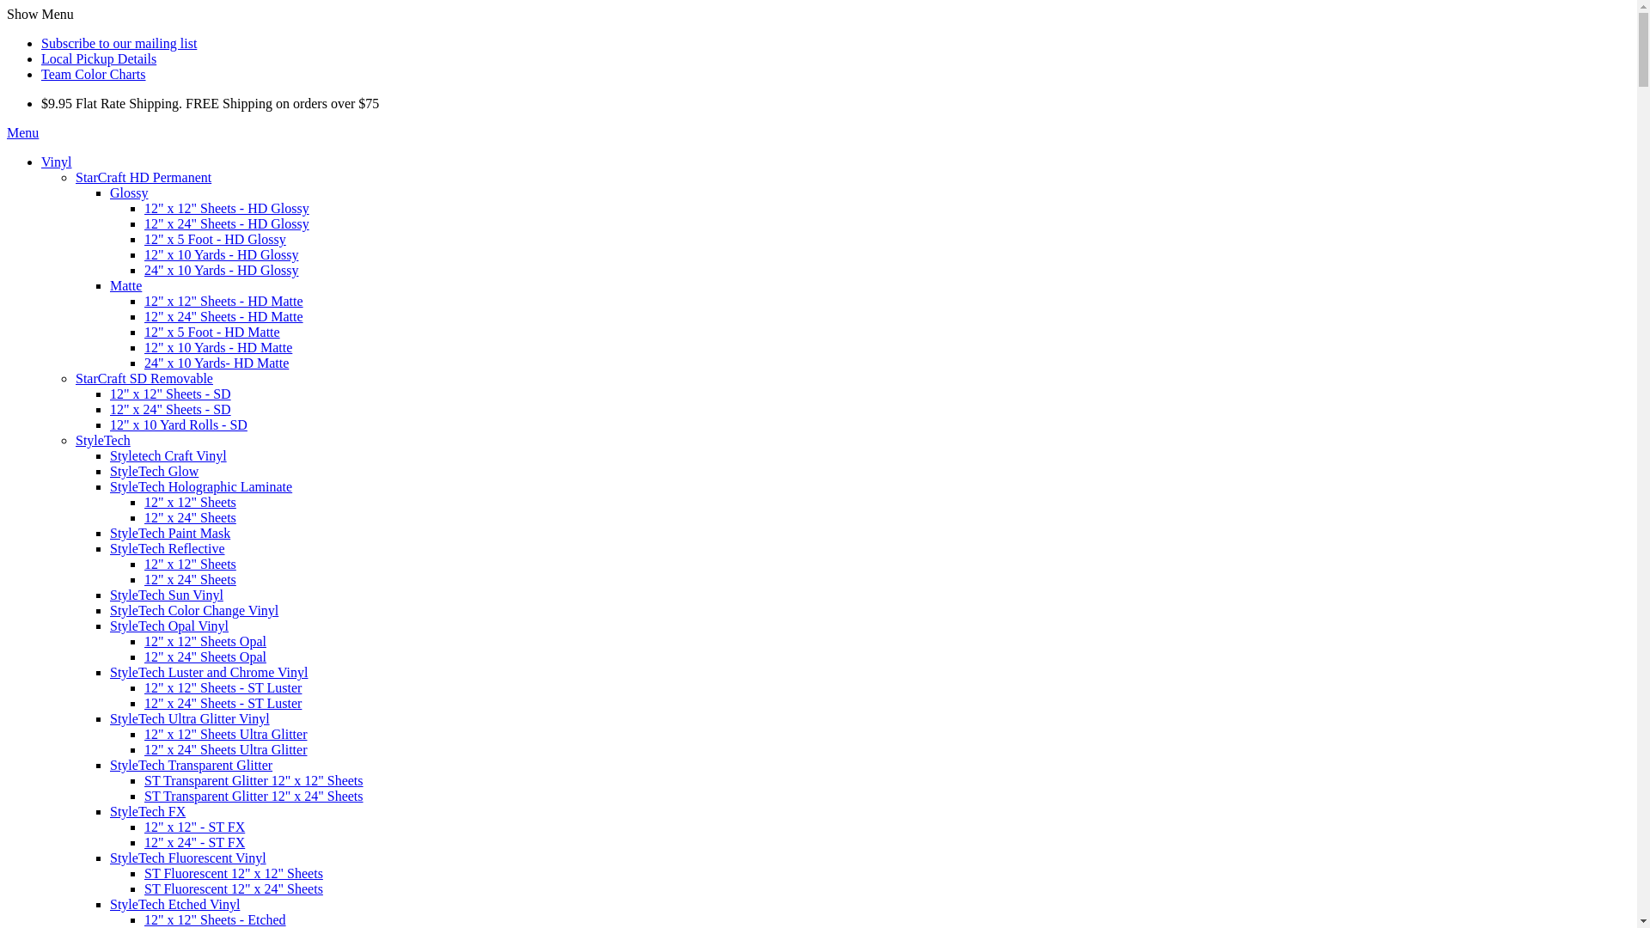  Describe the element at coordinates (205, 641) in the screenshot. I see `12" x 12" Sheets Opal` at that location.